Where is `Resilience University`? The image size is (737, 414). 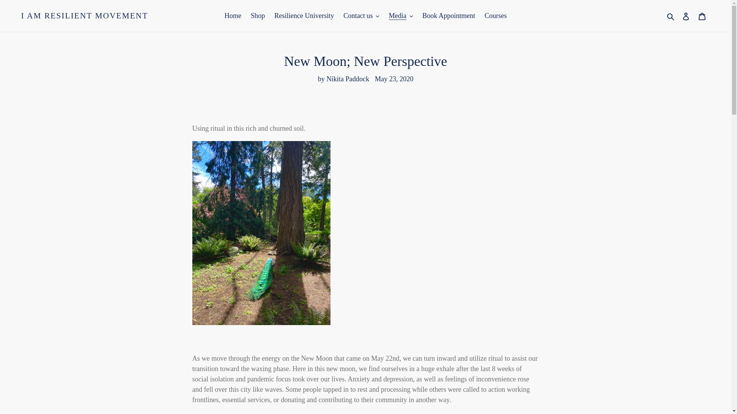
Resilience University is located at coordinates (304, 16).